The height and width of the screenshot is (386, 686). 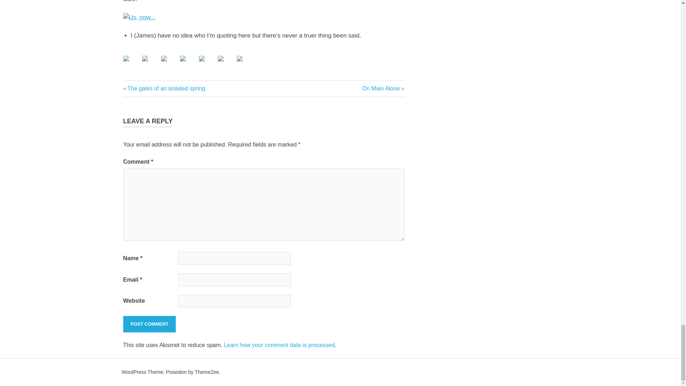 What do you see at coordinates (383, 88) in the screenshot?
I see `Learn how your comment data is processed` at bounding box center [383, 88].